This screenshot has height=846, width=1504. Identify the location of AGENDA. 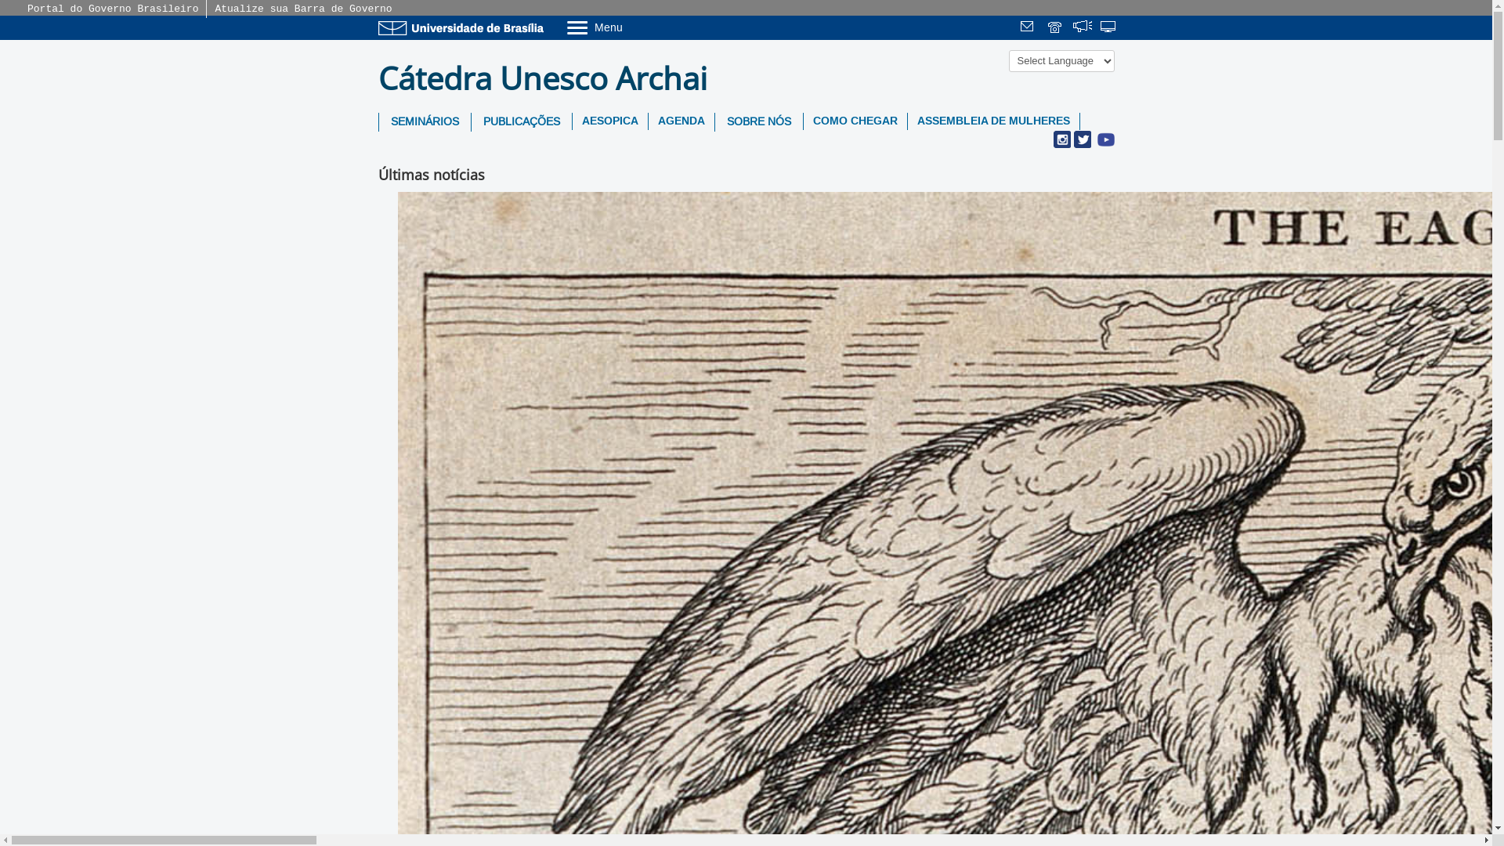
(681, 121).